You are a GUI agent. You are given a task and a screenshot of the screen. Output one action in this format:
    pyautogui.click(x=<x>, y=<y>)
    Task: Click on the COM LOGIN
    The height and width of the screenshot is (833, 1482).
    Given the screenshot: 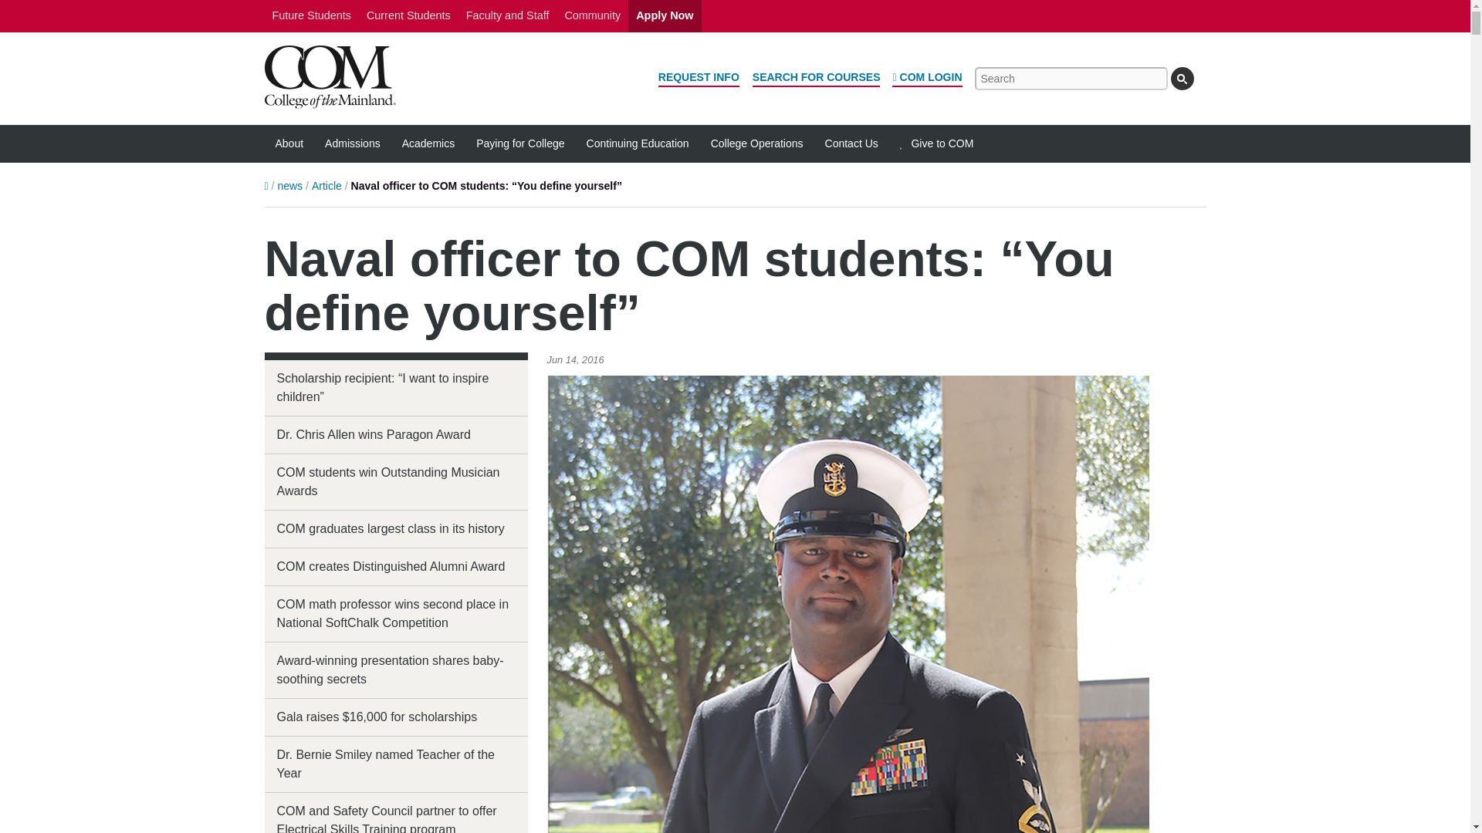 What is the action you would take?
    pyautogui.click(x=926, y=78)
    